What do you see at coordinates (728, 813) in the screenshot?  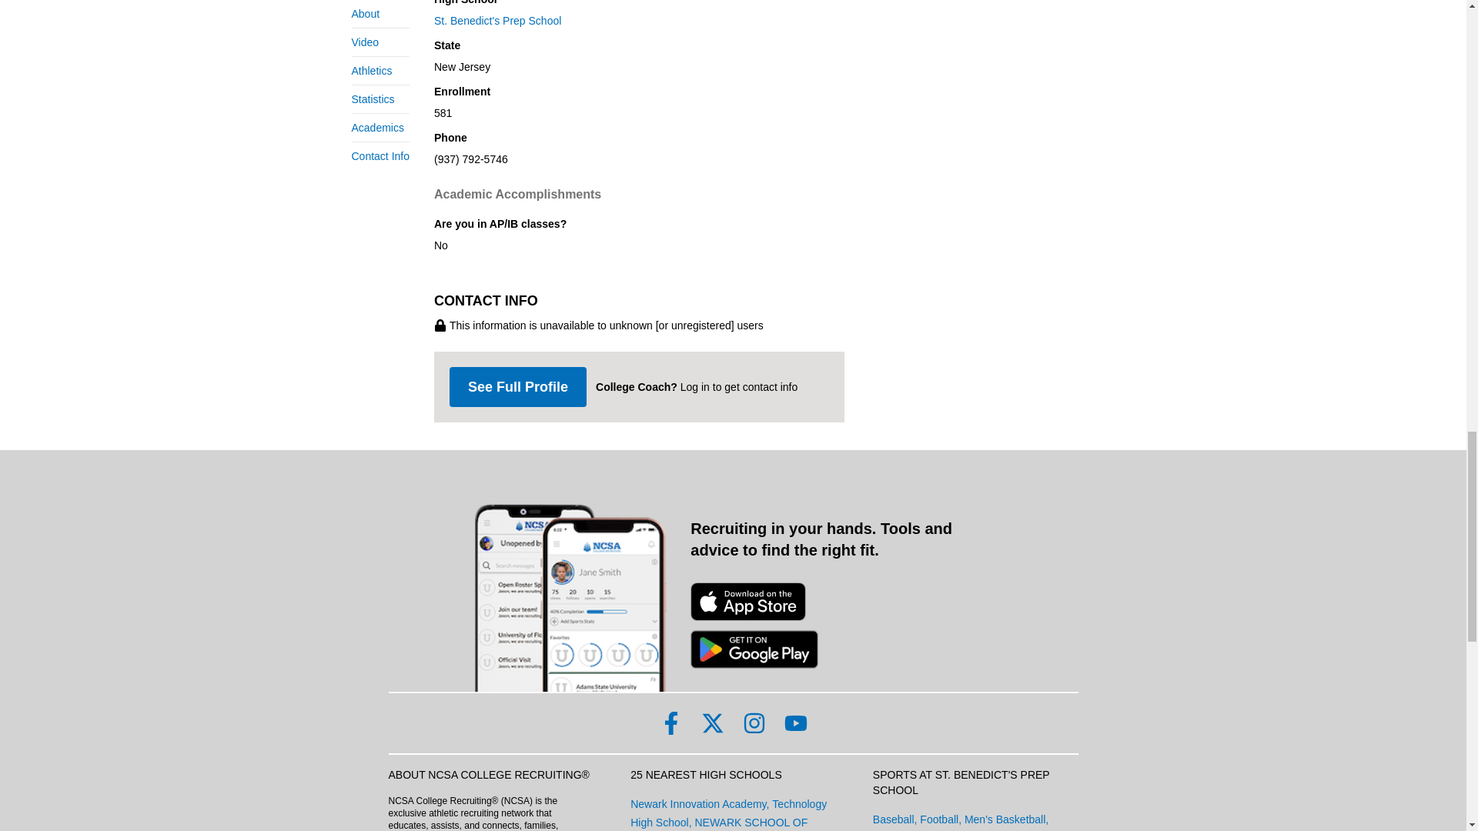 I see `Technology High School` at bounding box center [728, 813].